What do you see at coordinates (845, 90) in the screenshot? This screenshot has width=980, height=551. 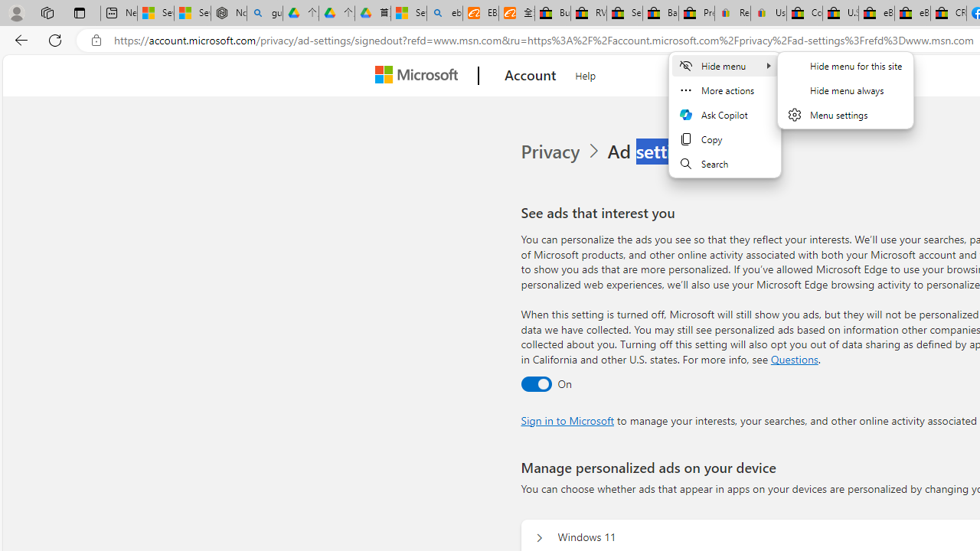 I see `Hide menu always` at bounding box center [845, 90].